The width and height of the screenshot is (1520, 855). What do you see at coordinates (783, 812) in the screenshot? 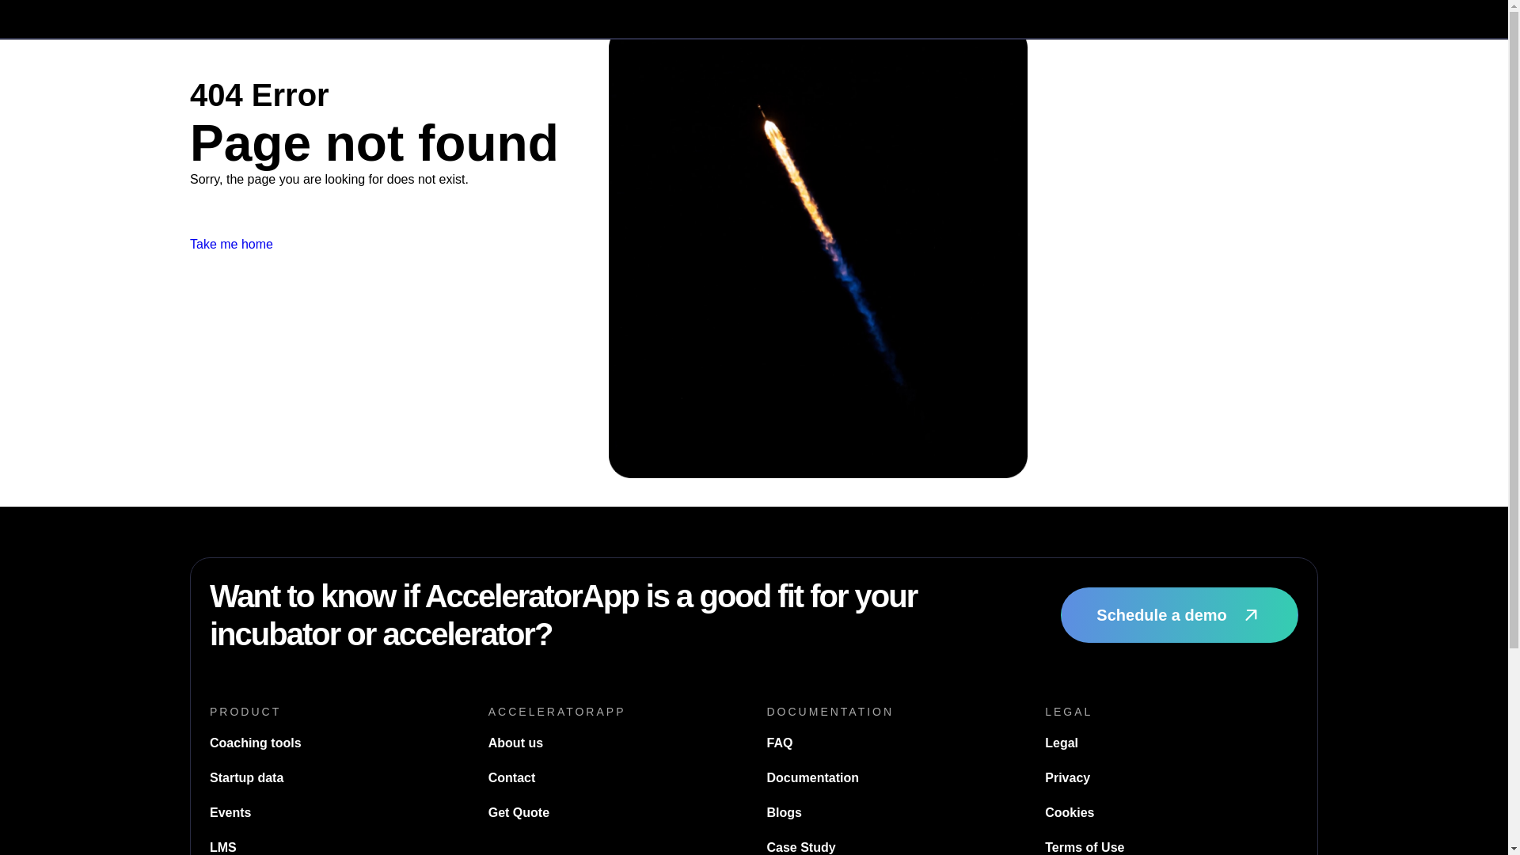
I see `Blogs` at bounding box center [783, 812].